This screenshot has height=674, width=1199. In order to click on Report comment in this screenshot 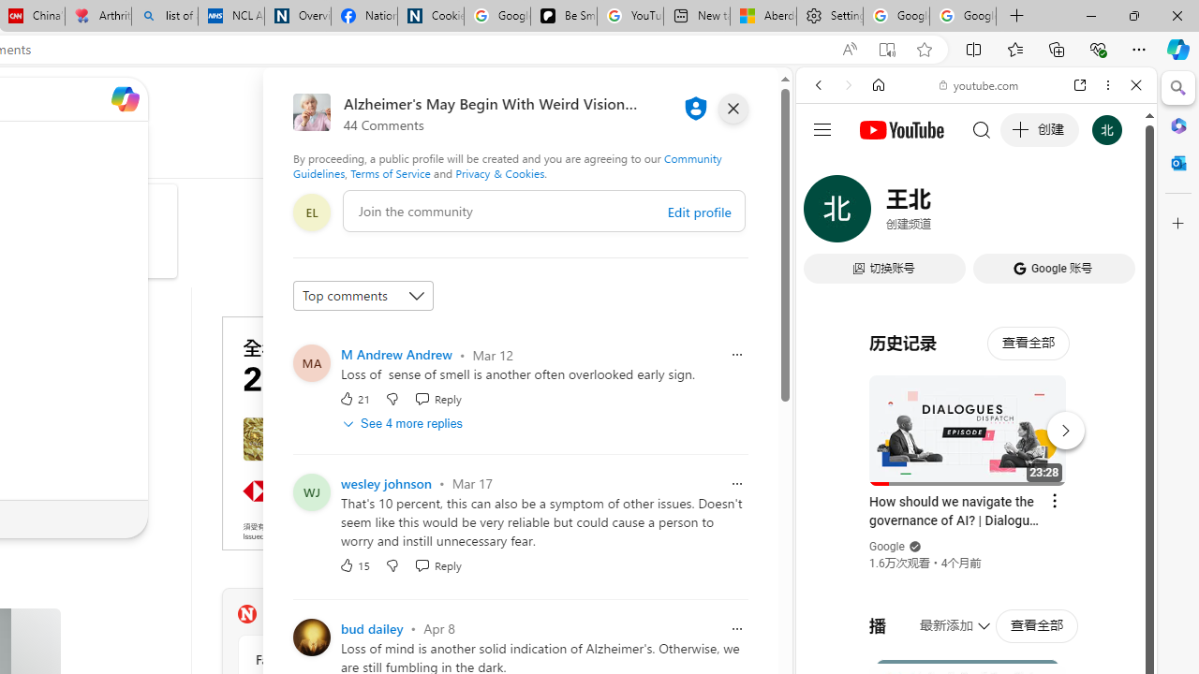, I will do `click(736, 629)`.